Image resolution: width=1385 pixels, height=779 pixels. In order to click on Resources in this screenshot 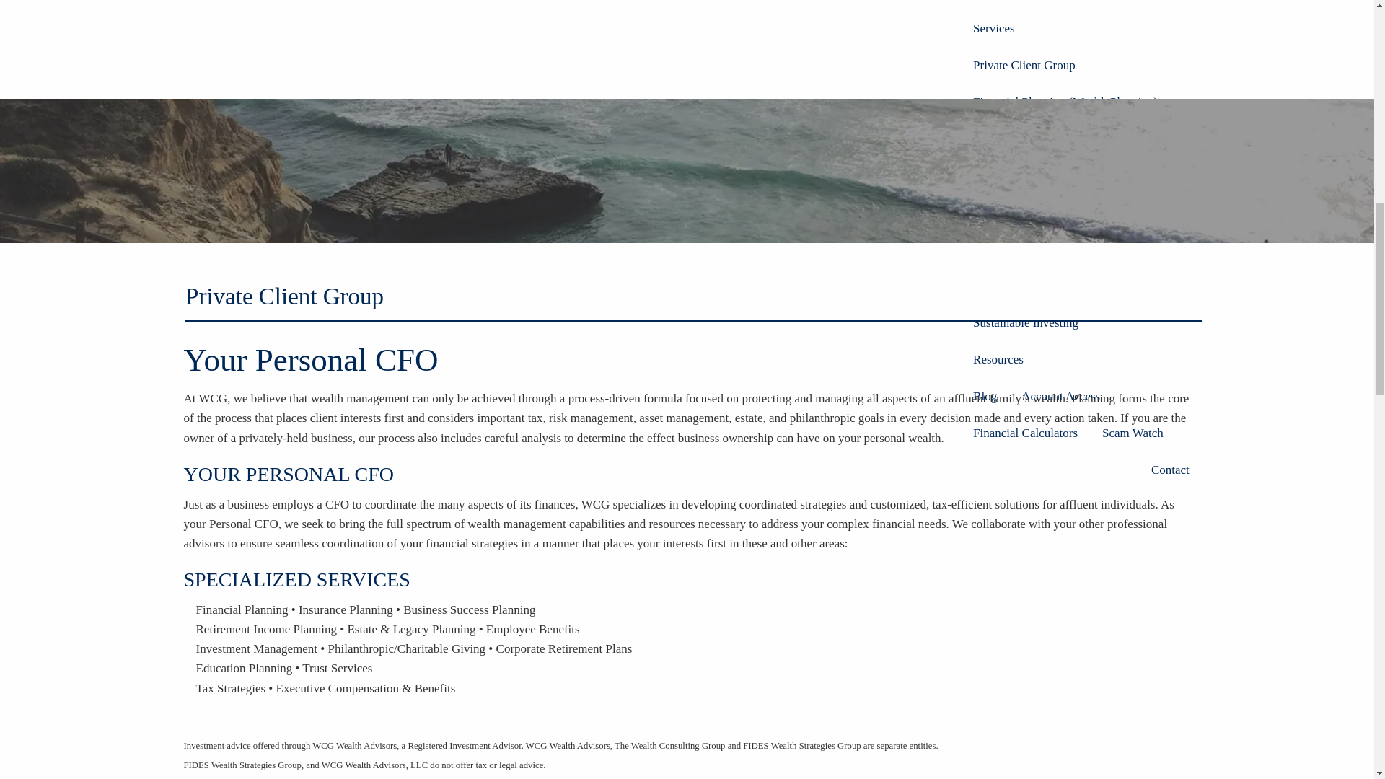, I will do `click(1081, 359)`.